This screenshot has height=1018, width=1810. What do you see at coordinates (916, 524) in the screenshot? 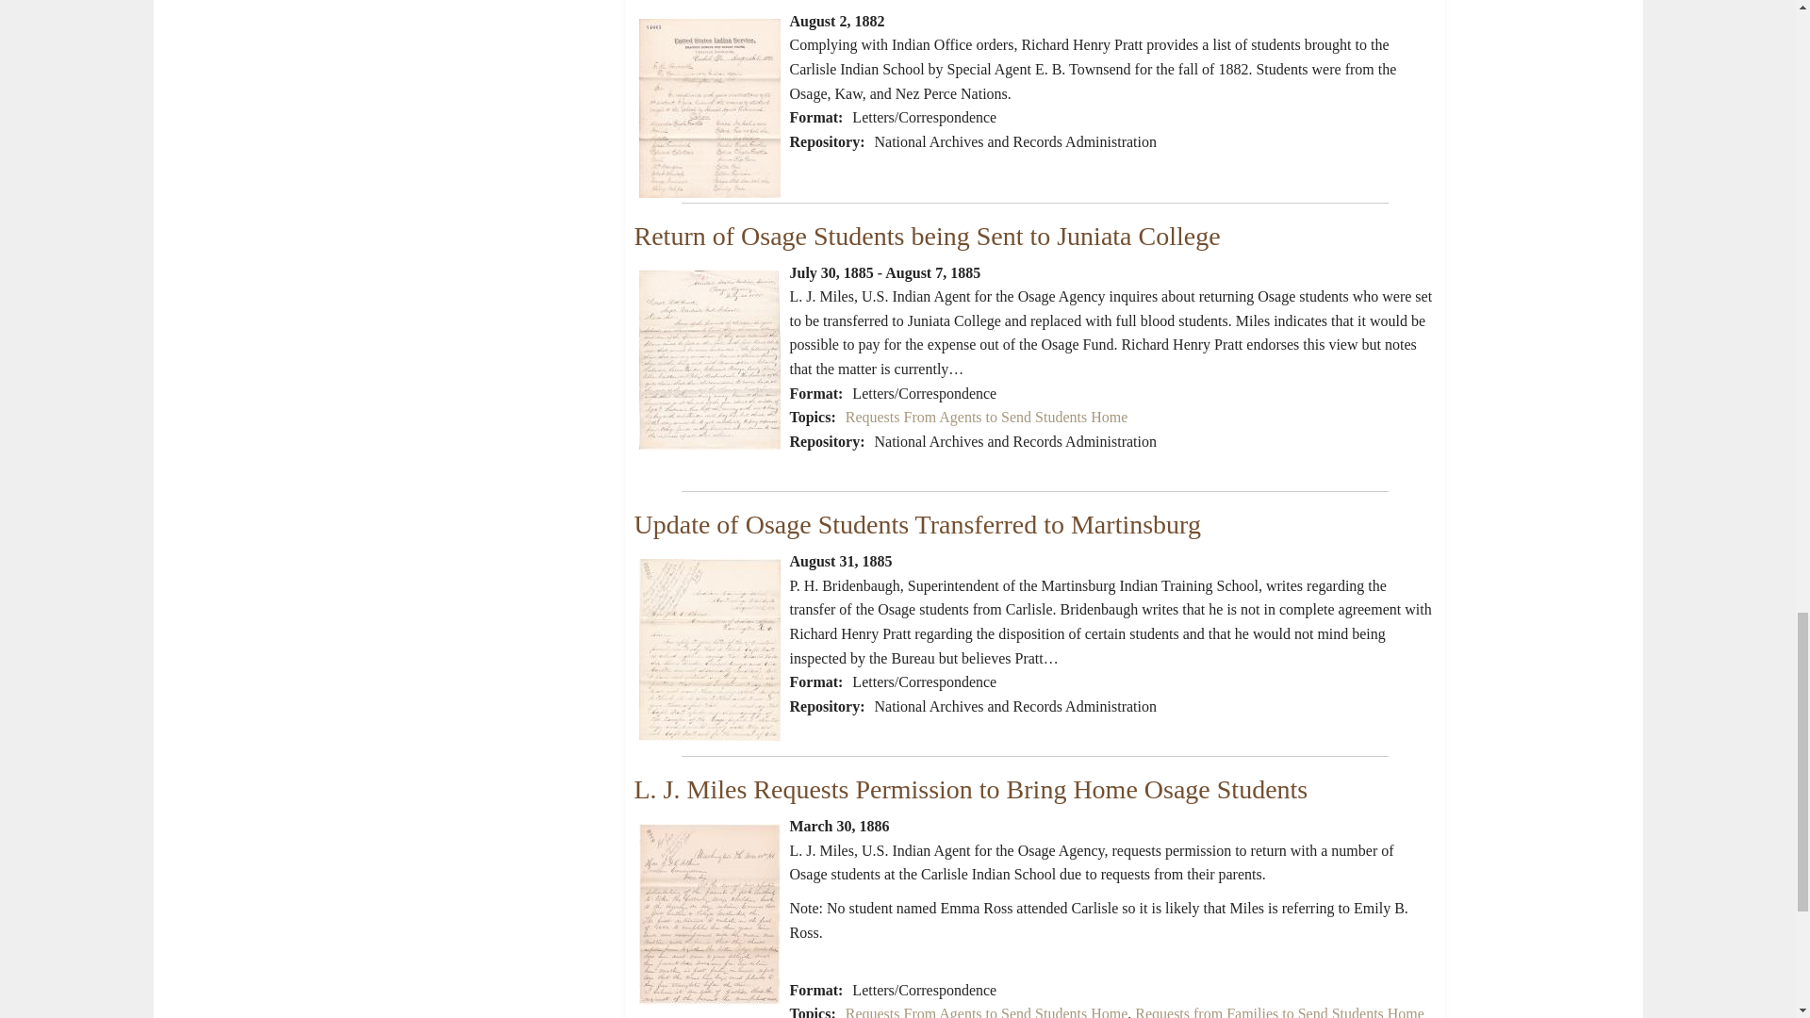
I see `Update of Osage Students Transferred to Martinsburg` at bounding box center [916, 524].